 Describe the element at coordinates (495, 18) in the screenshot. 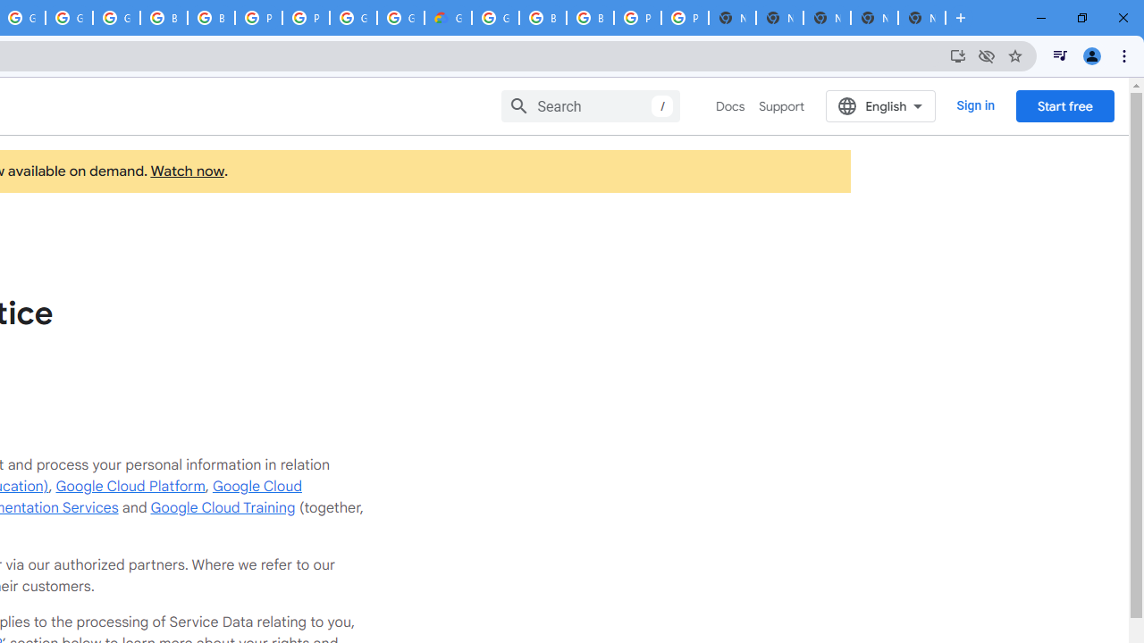

I see `Google Cloud Platform` at that location.